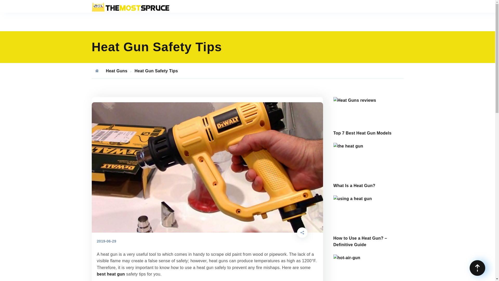  I want to click on What Is a Heat Gun?, so click(354, 186).